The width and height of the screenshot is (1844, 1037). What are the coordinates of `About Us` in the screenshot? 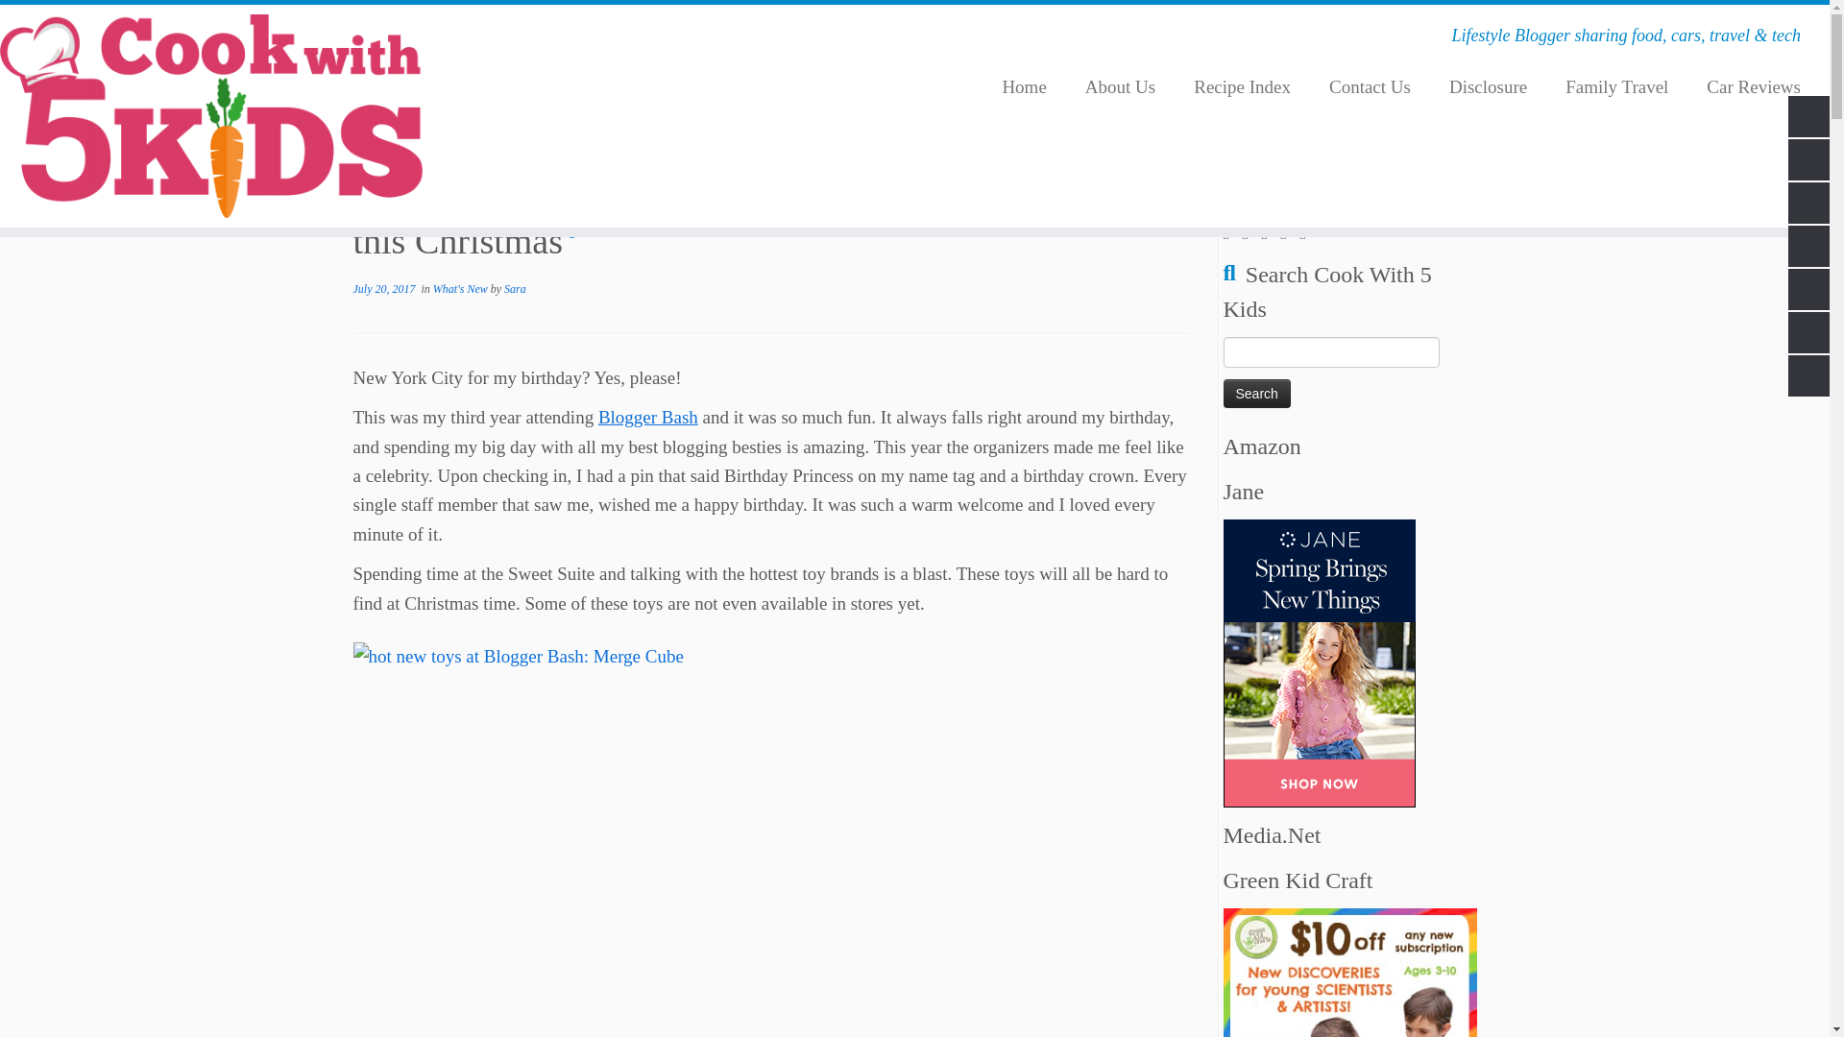 It's located at (1120, 87).